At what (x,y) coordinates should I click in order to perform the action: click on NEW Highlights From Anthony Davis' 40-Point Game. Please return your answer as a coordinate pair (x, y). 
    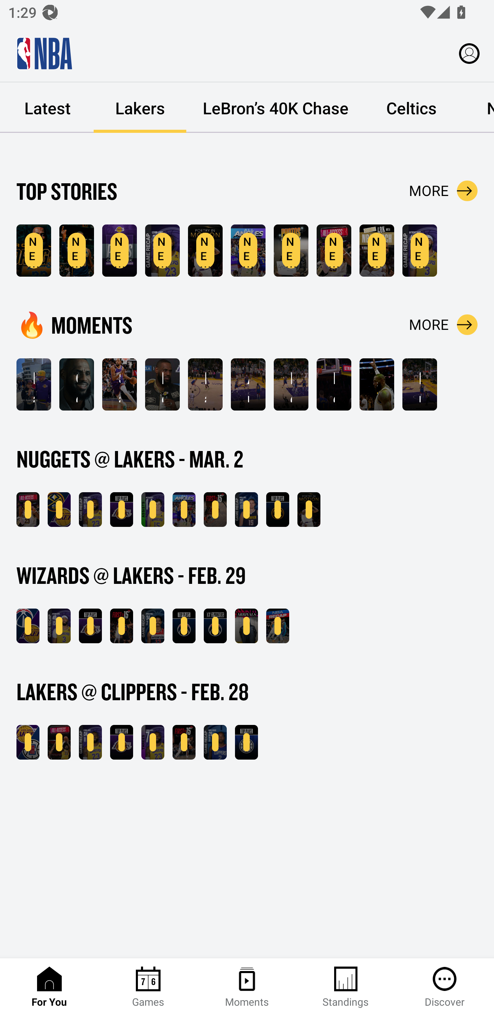
    Looking at the image, I should click on (59, 626).